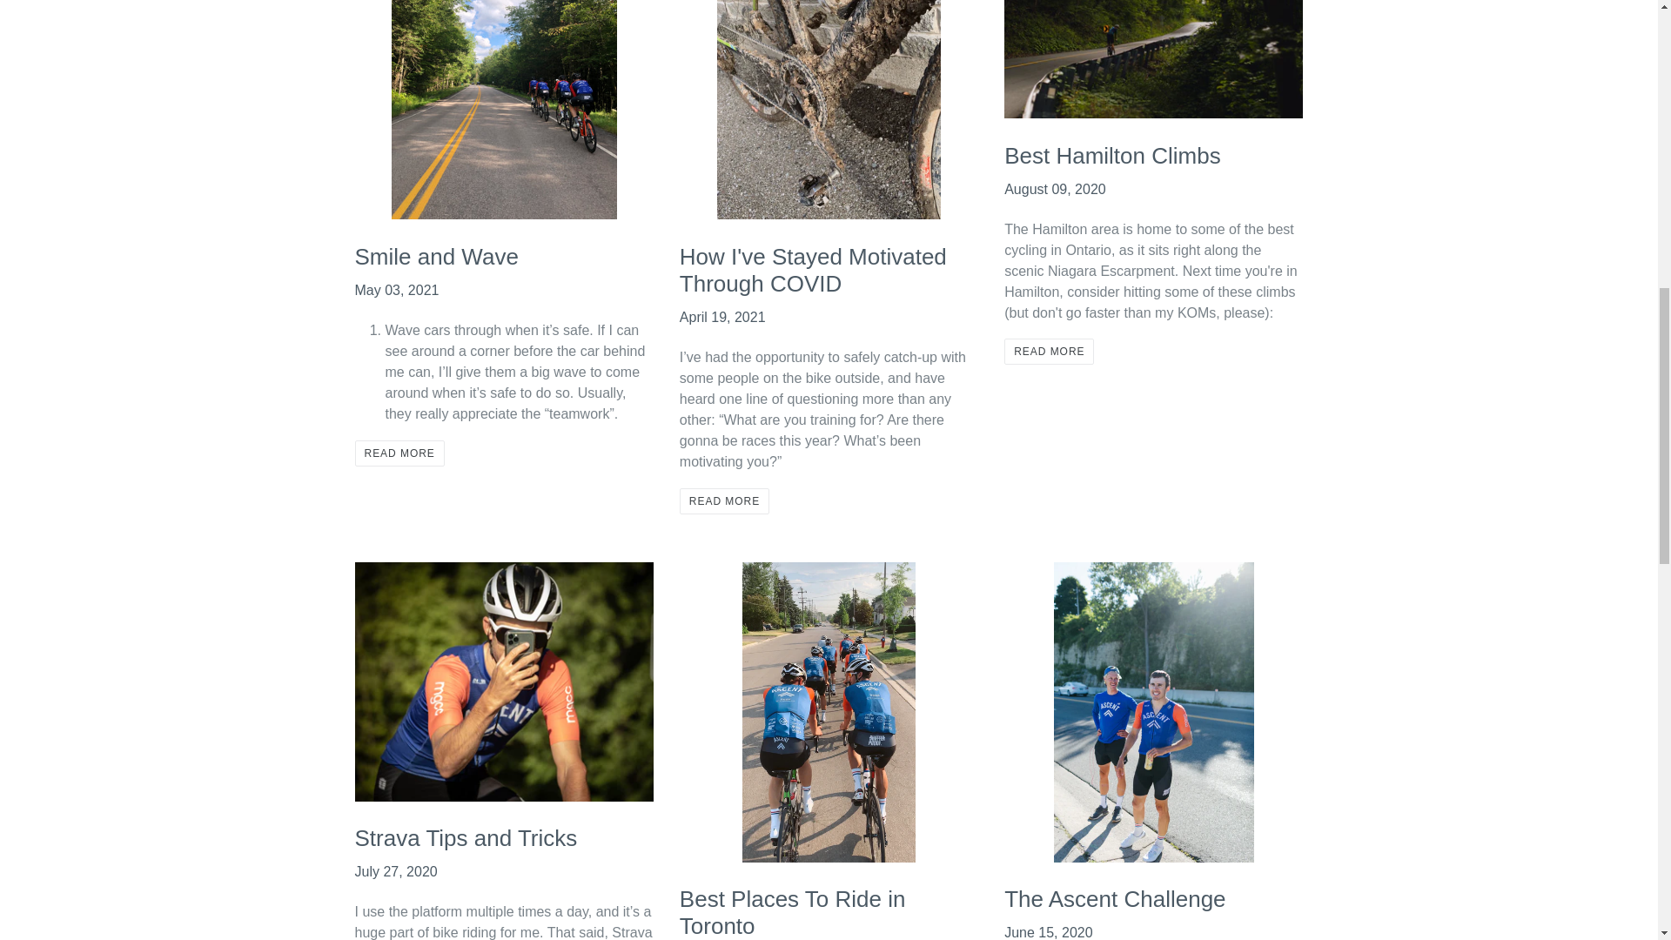 The image size is (1671, 940). I want to click on Smile and Wave, so click(436, 256).